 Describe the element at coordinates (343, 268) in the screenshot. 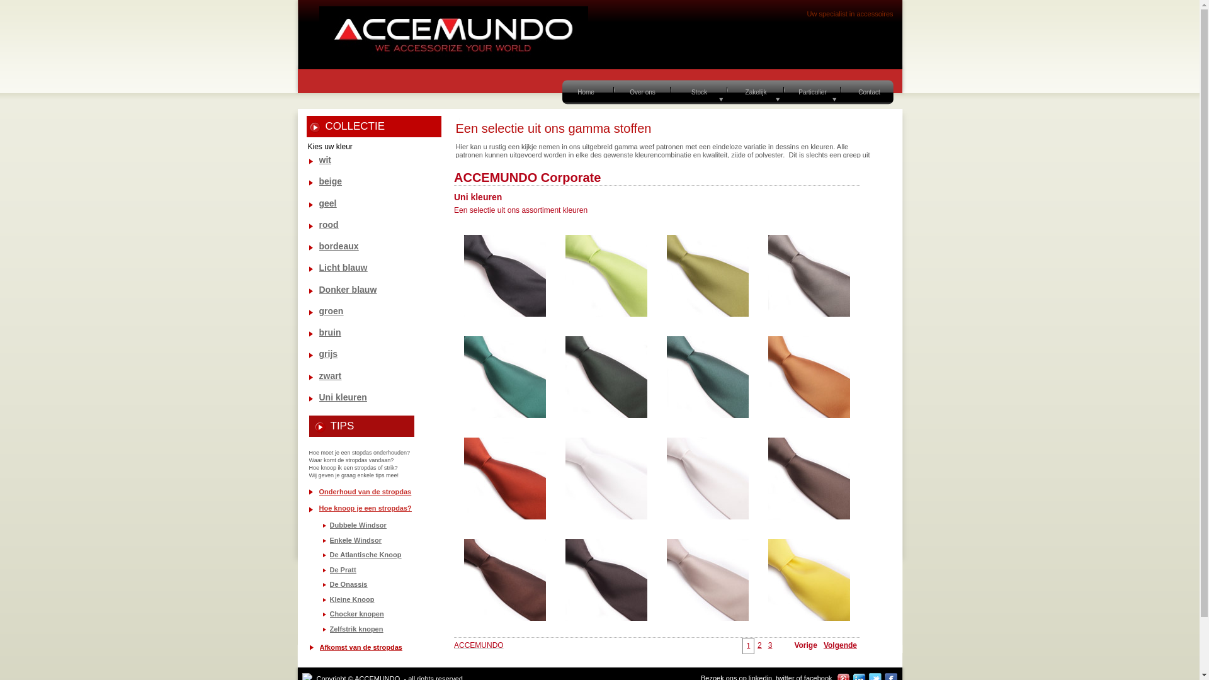

I see `Licht blauw` at that location.